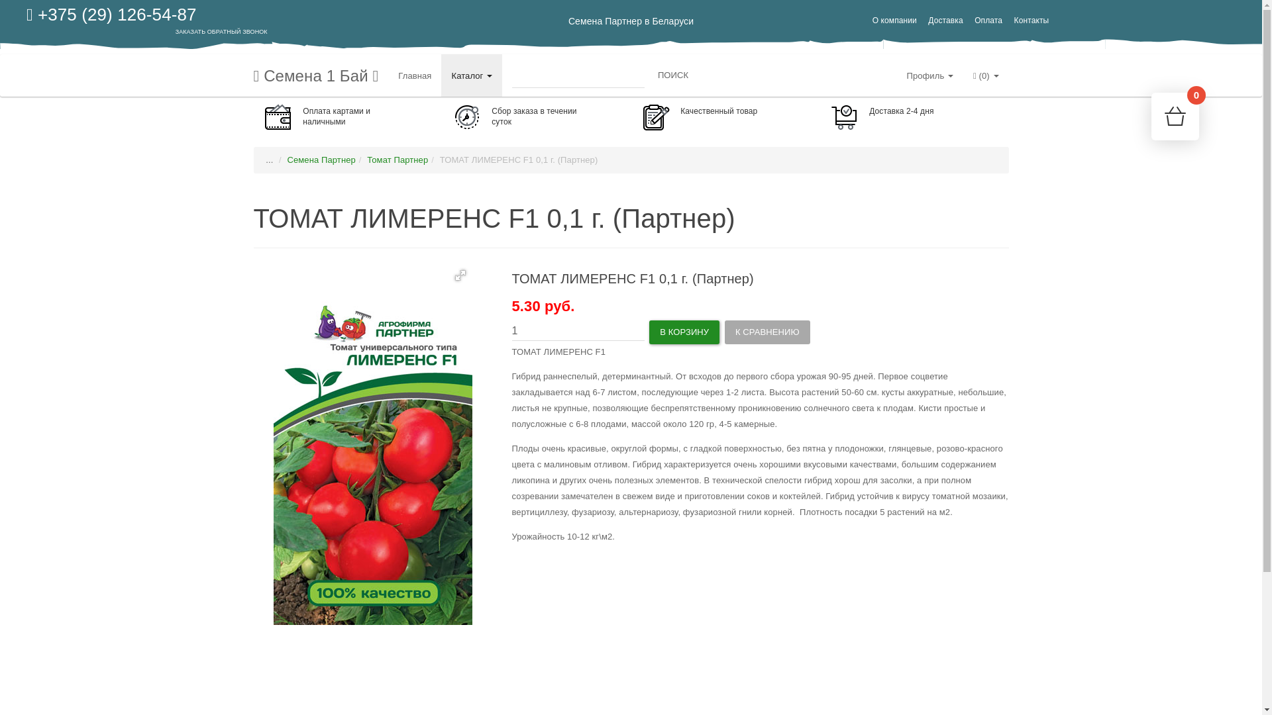 This screenshot has height=715, width=1272. Describe the element at coordinates (111, 15) in the screenshot. I see `+375 (29) 126-54-87` at that location.